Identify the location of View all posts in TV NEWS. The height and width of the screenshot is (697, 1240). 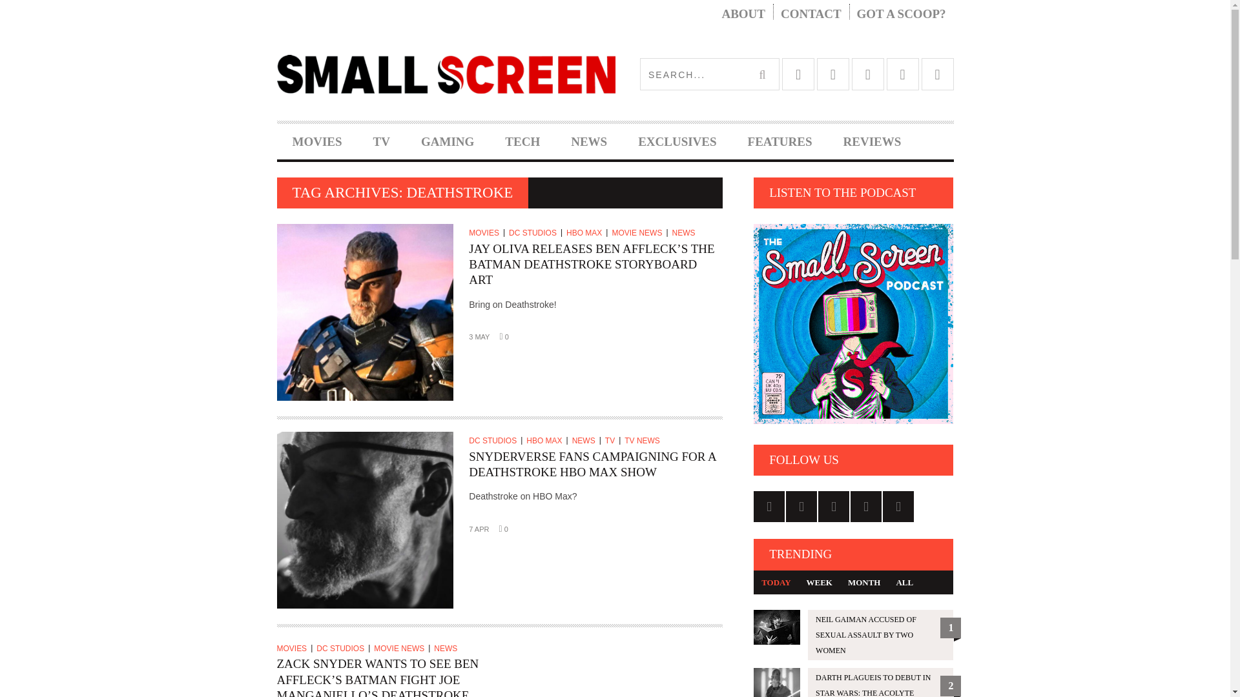
(644, 441).